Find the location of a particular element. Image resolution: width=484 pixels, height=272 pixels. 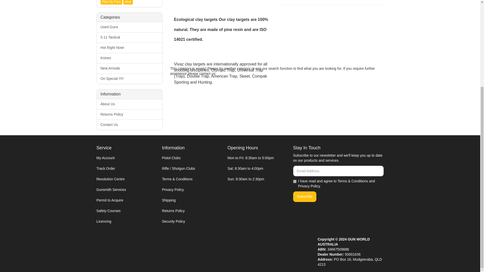

Used Guns is located at coordinates (130, 27).